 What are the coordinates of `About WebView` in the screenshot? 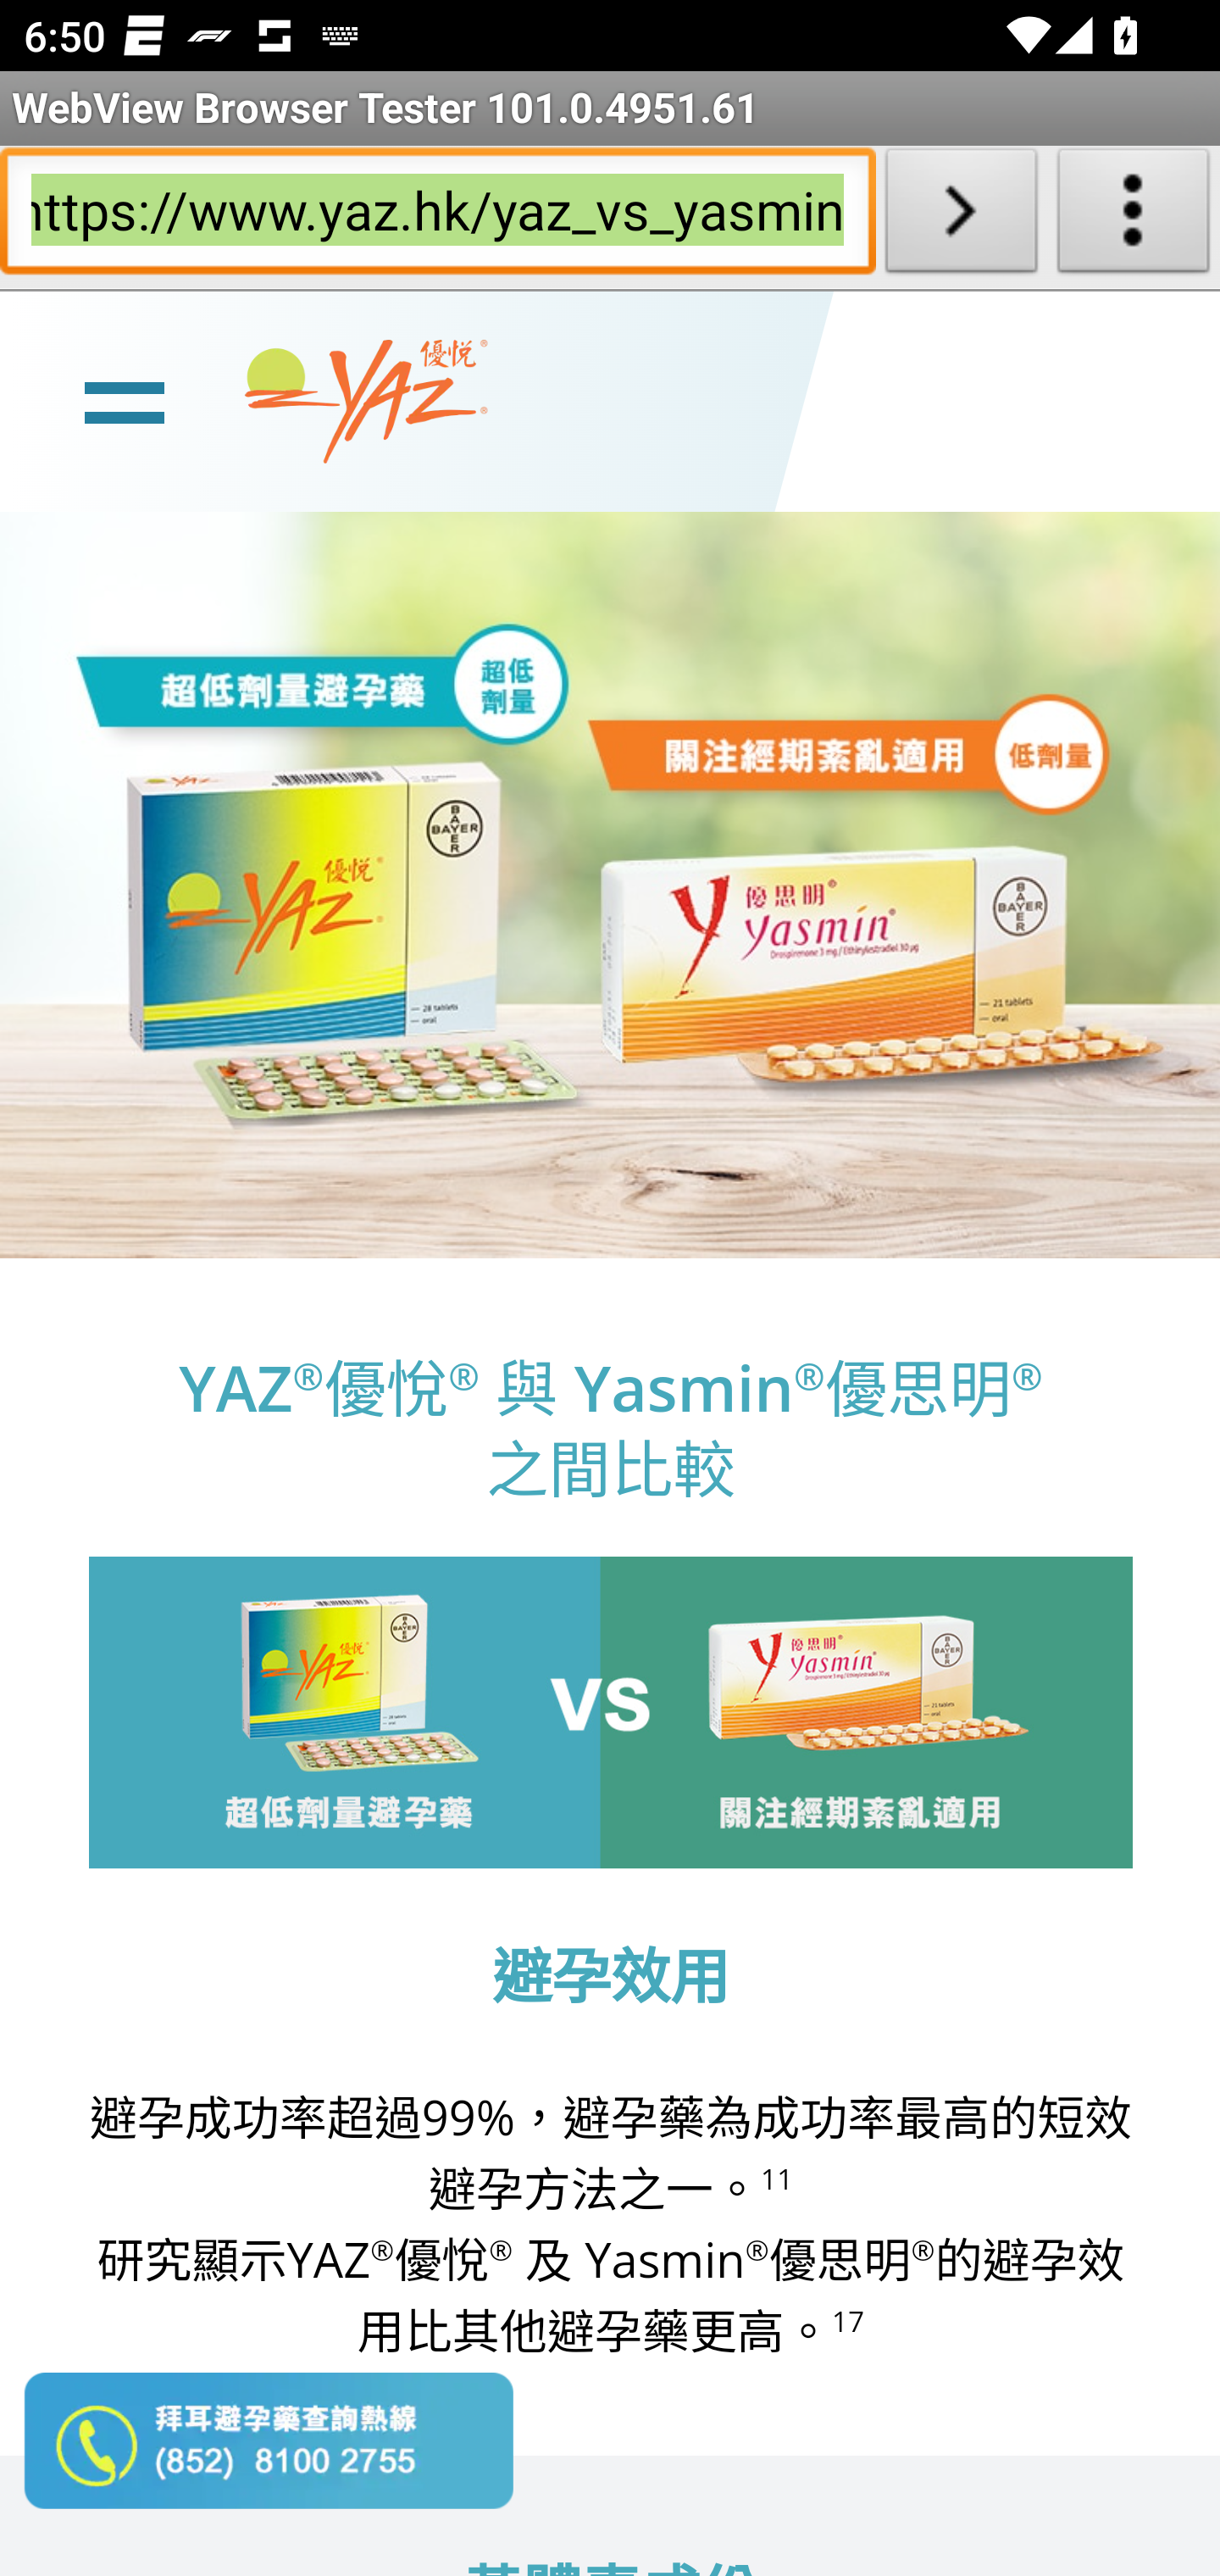 It's located at (1134, 217).